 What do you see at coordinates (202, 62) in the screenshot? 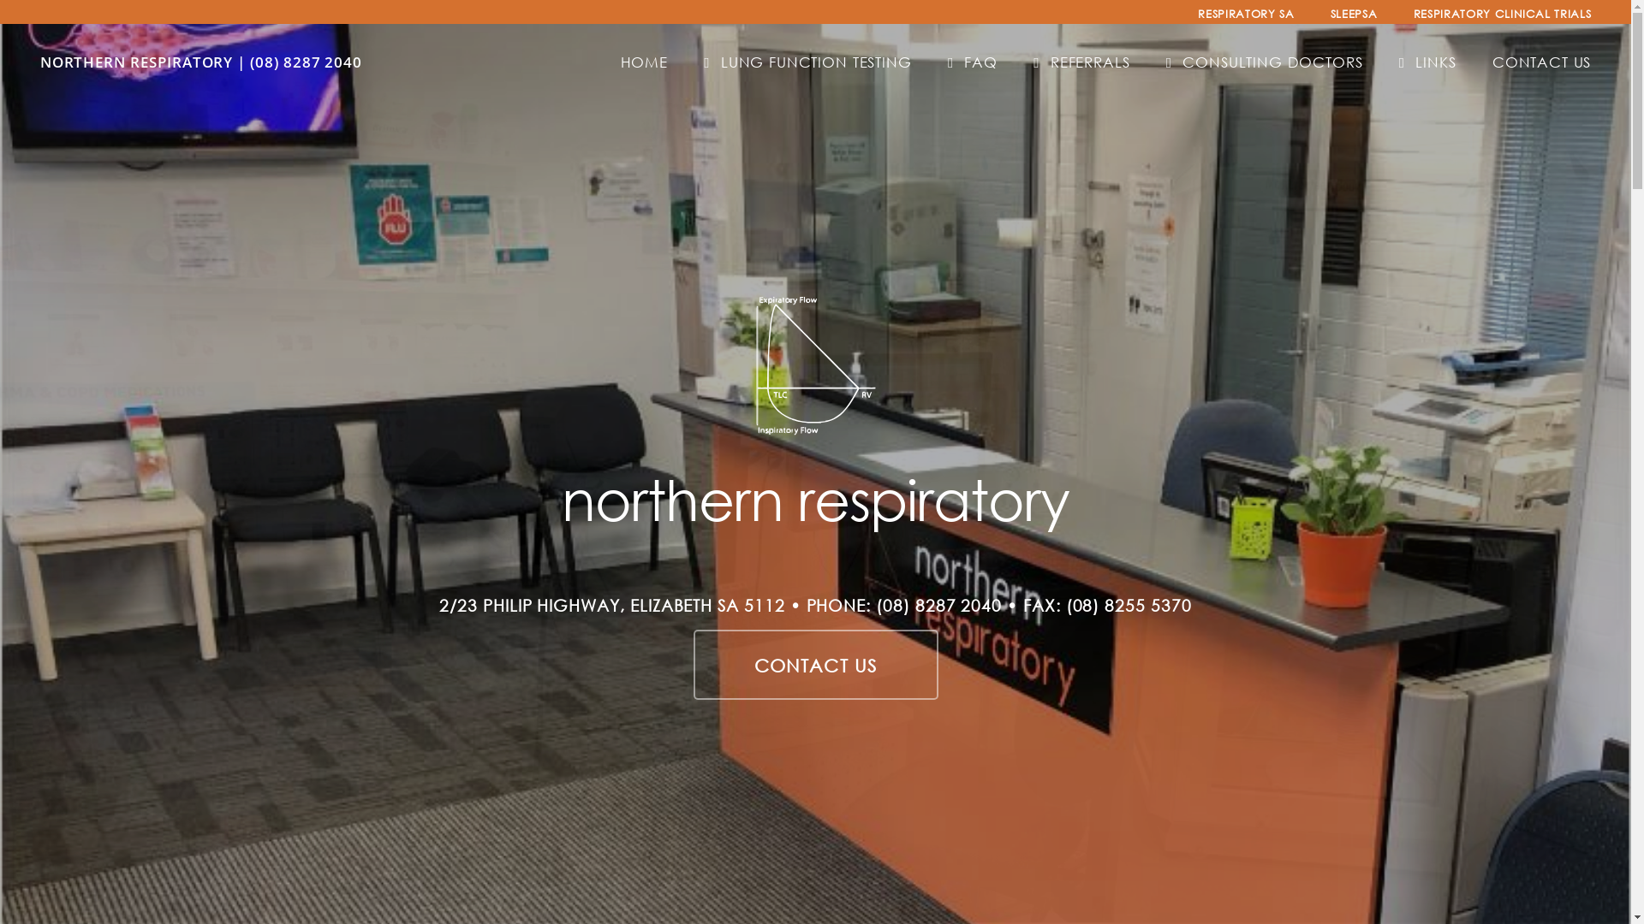
I see `NORTHERN RESPIRATORY | (08) 8287 2040` at bounding box center [202, 62].